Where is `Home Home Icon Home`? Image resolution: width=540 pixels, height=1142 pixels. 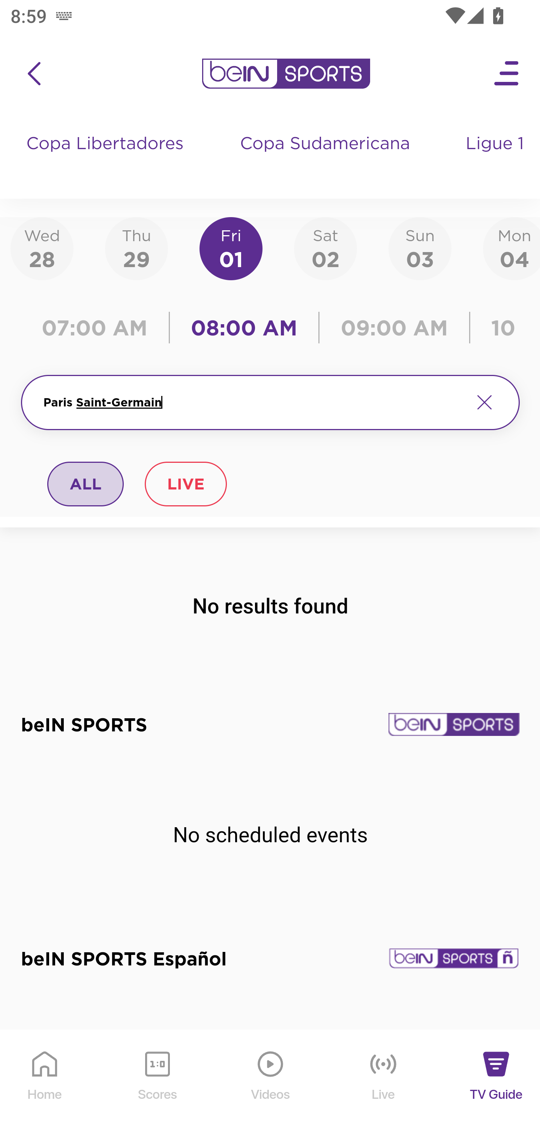
Home Home Icon Home is located at coordinates (45, 1086).